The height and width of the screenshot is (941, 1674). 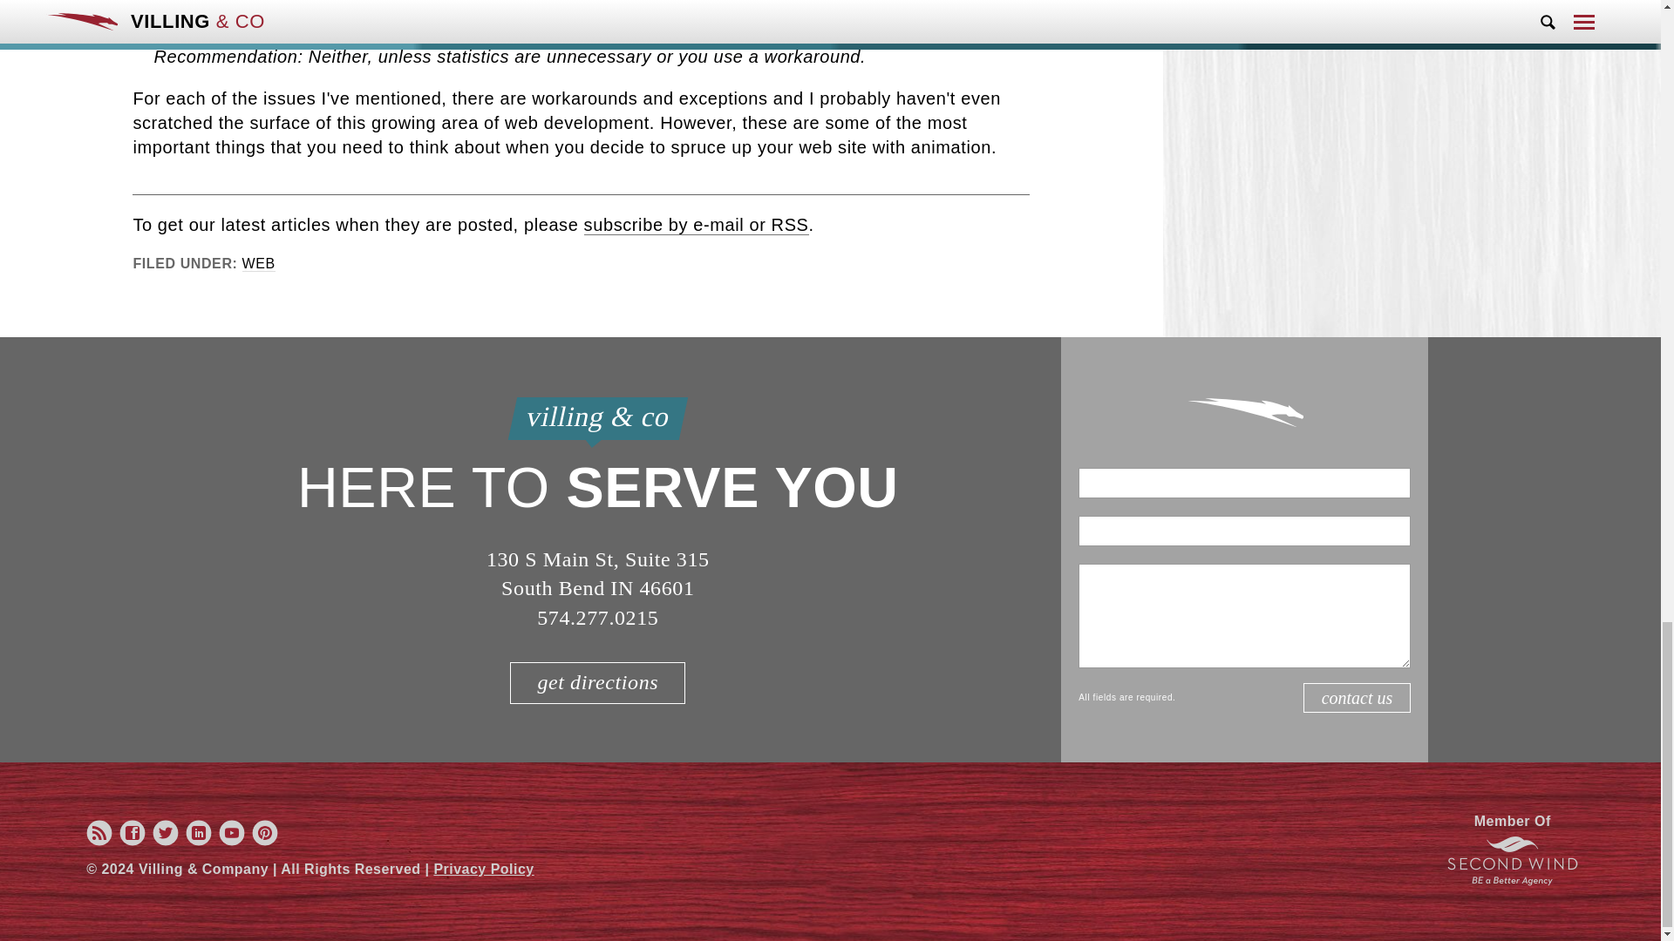 What do you see at coordinates (232, 842) in the screenshot?
I see `Subscribe to our YouTube channel` at bounding box center [232, 842].